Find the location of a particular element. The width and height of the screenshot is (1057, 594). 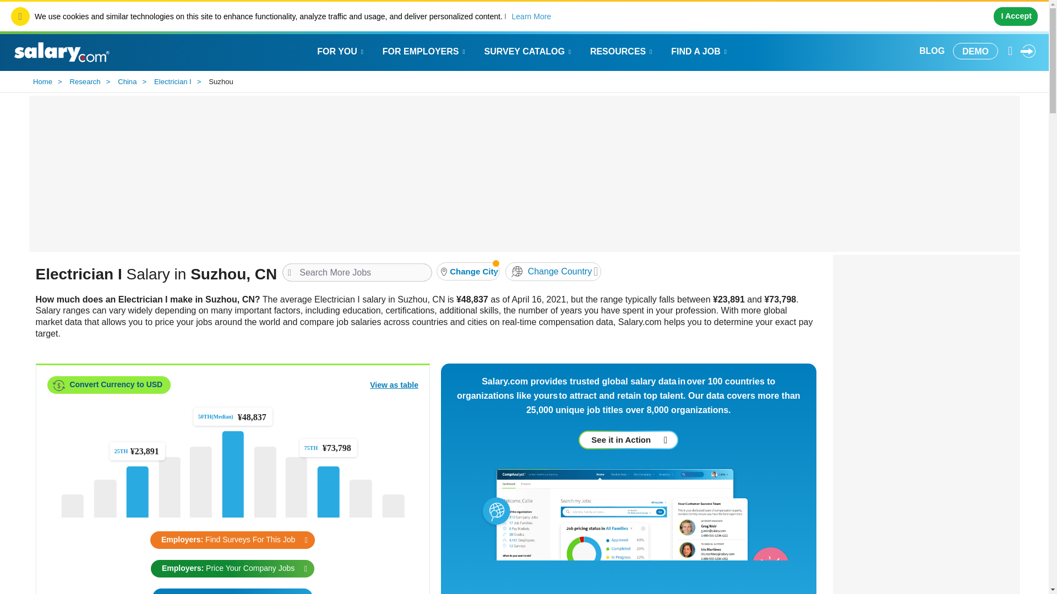

Change City is located at coordinates (467, 271).